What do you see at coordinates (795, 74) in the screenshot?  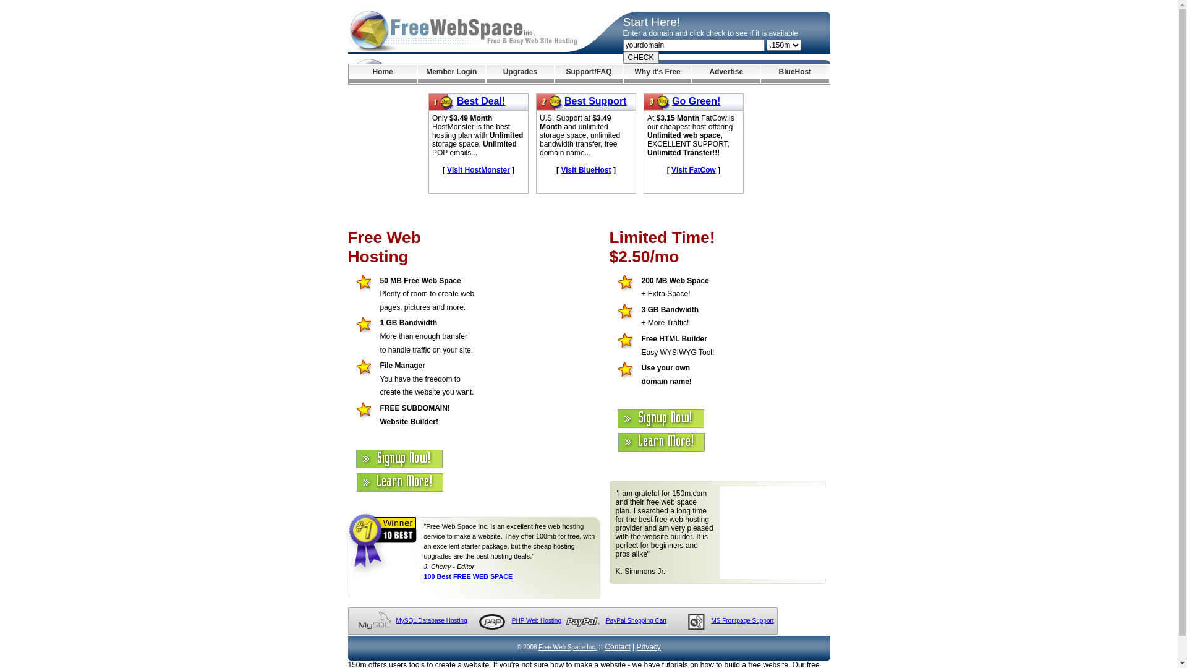 I see `BlueHost` at bounding box center [795, 74].